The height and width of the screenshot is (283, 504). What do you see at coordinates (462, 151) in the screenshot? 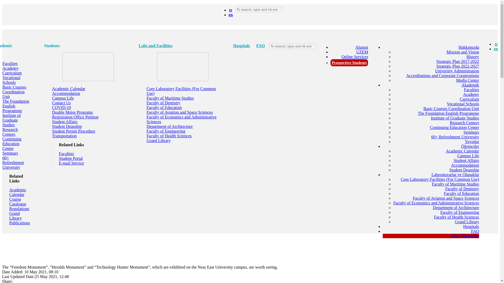
I see `Academic Calendar` at bounding box center [462, 151].